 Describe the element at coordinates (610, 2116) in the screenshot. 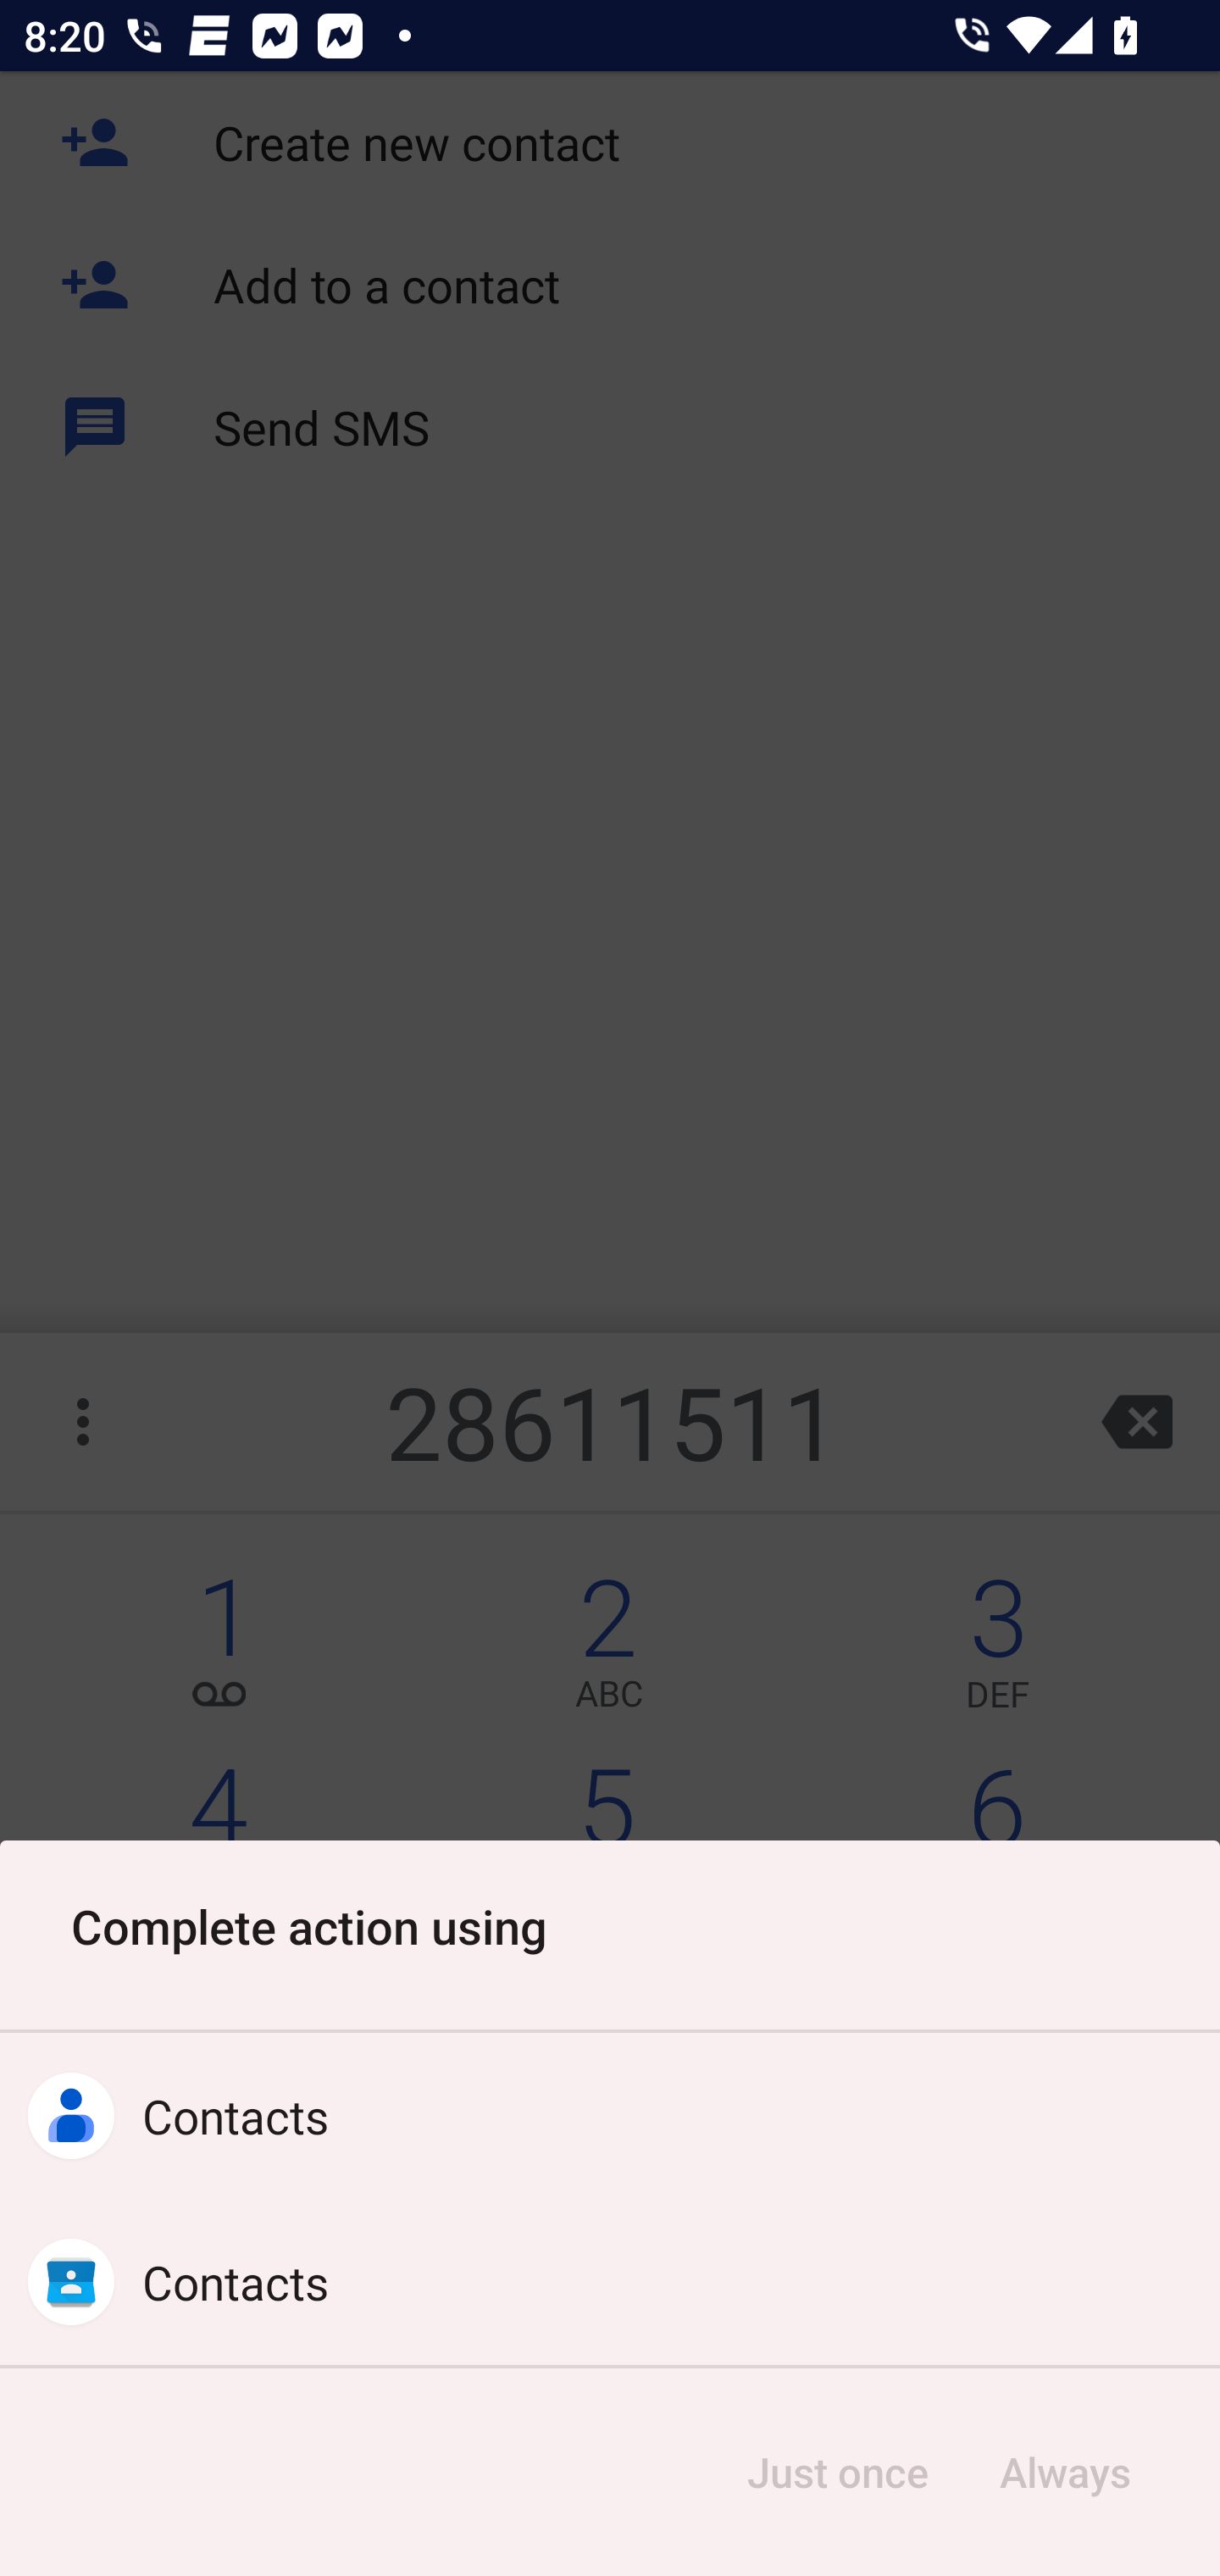

I see `Contacts` at that location.